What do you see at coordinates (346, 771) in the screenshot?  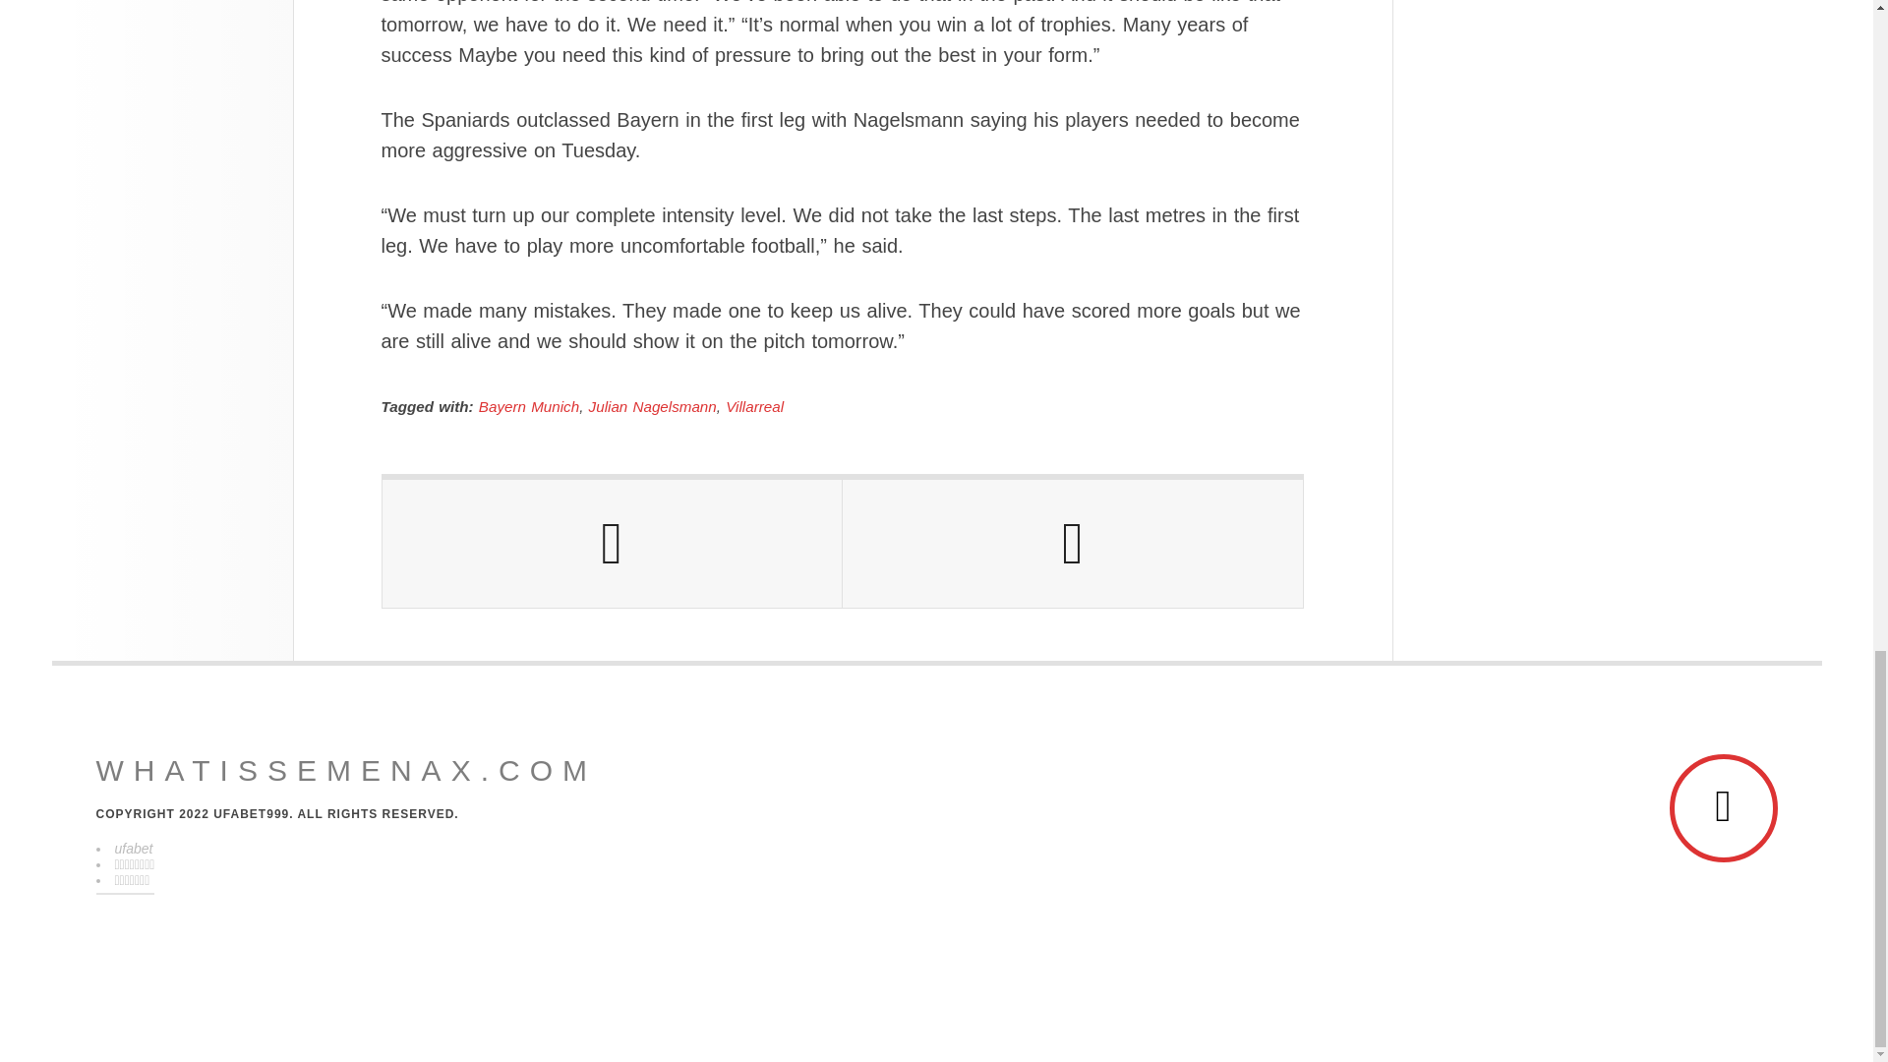 I see `WHATISSEMENAX.COM` at bounding box center [346, 771].